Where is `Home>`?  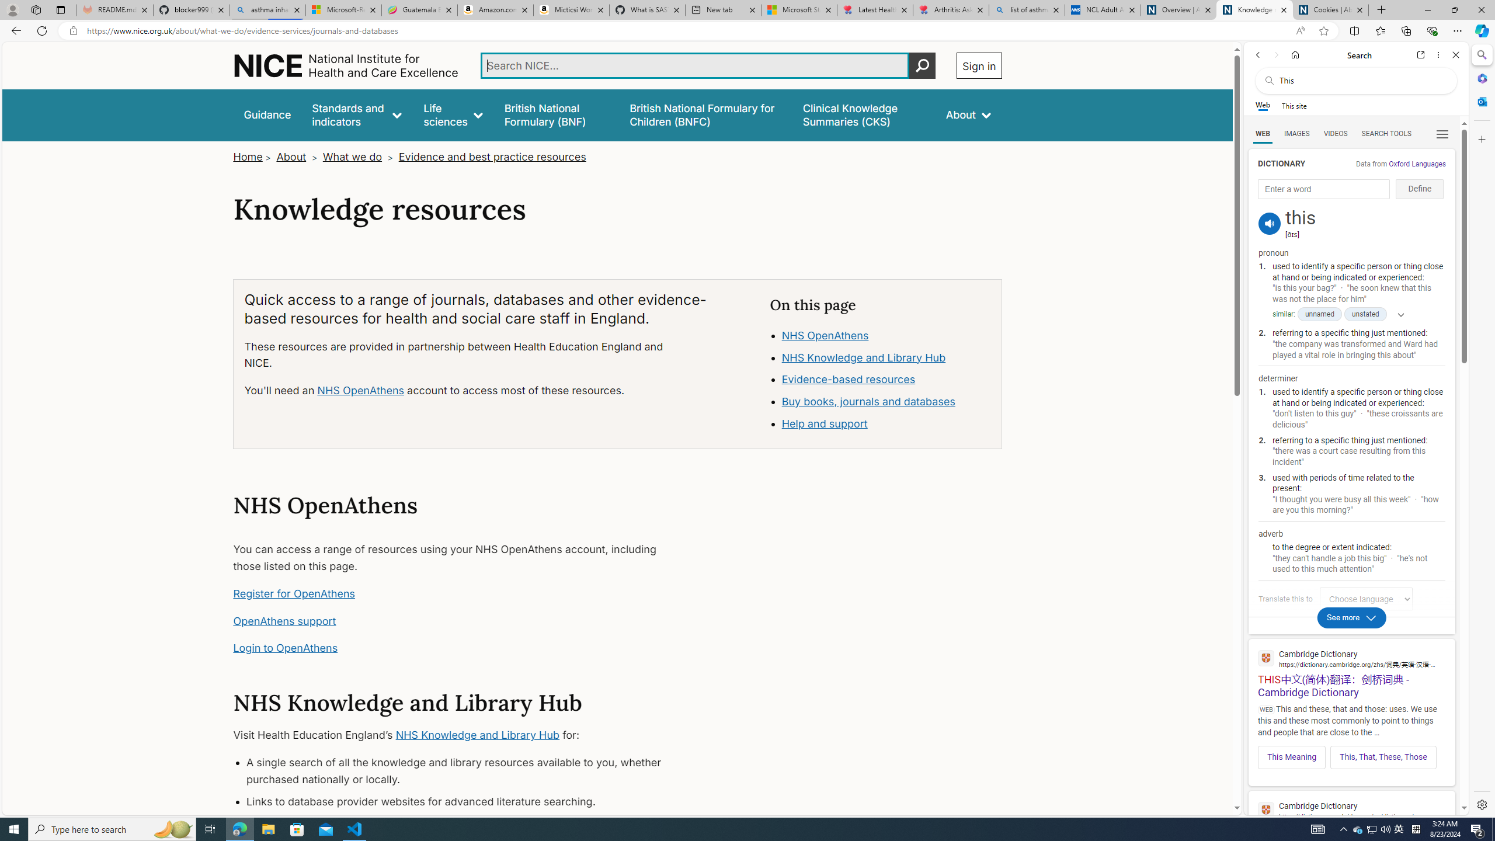 Home> is located at coordinates (253, 157).